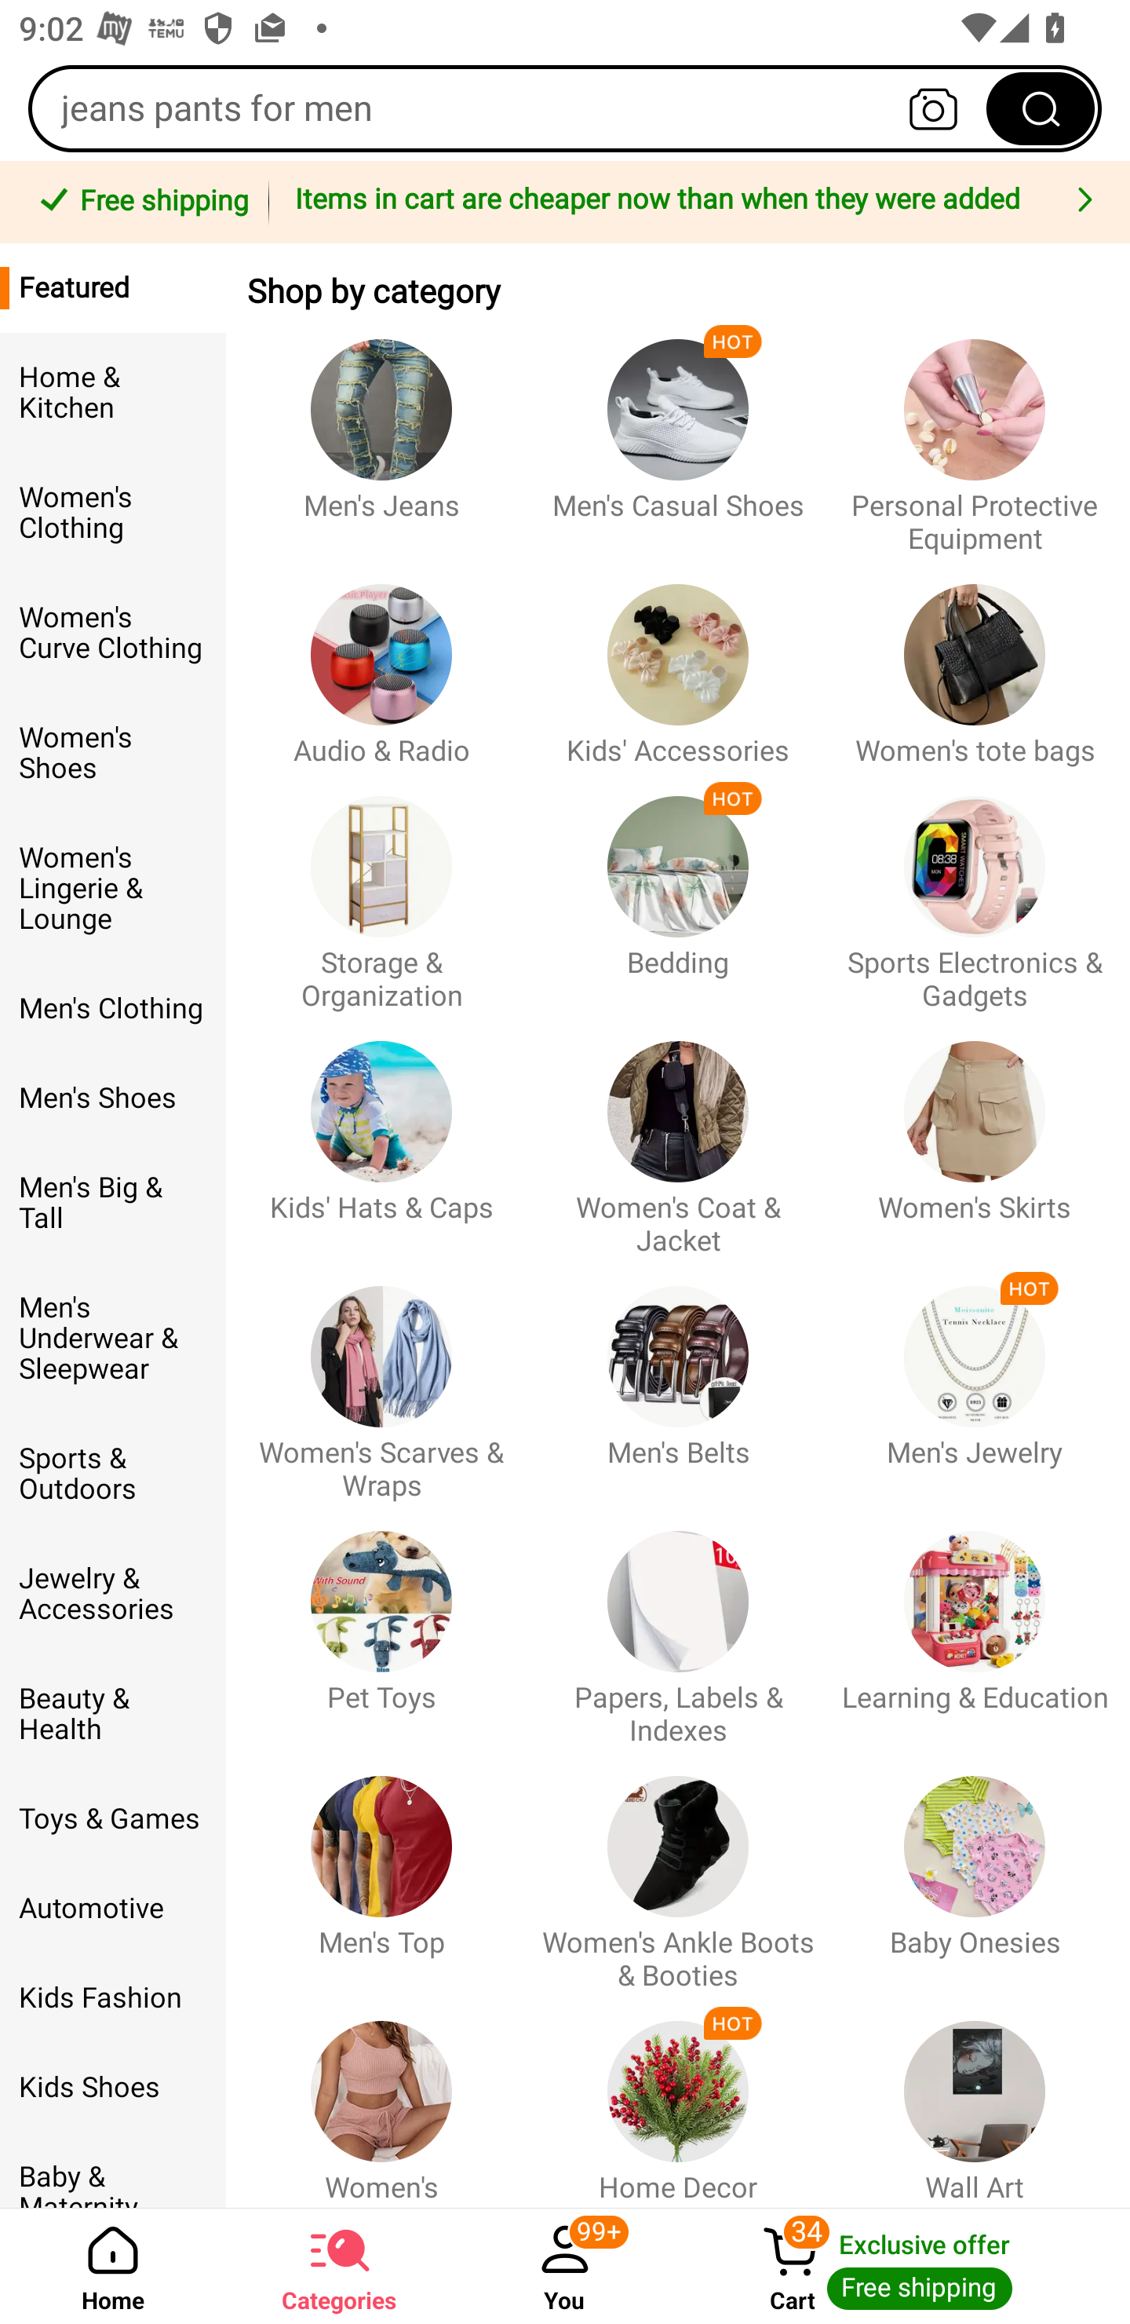  Describe the element at coordinates (113, 2266) in the screenshot. I see `Home` at that location.